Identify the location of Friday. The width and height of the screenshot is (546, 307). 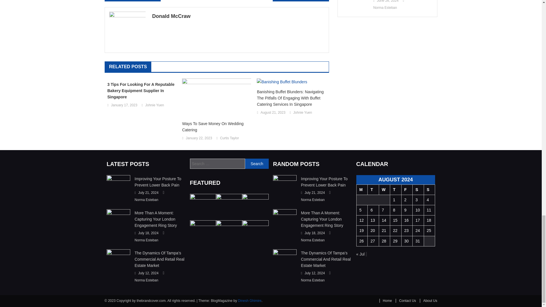
(407, 189).